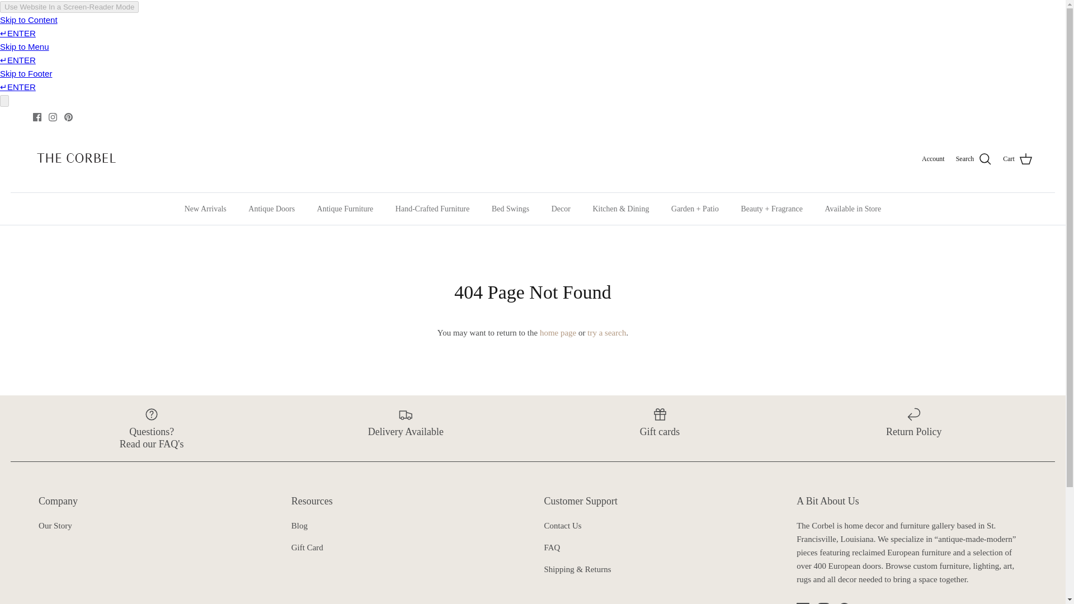 Image resolution: width=1074 pixels, height=604 pixels. I want to click on Facebook, so click(37, 117).